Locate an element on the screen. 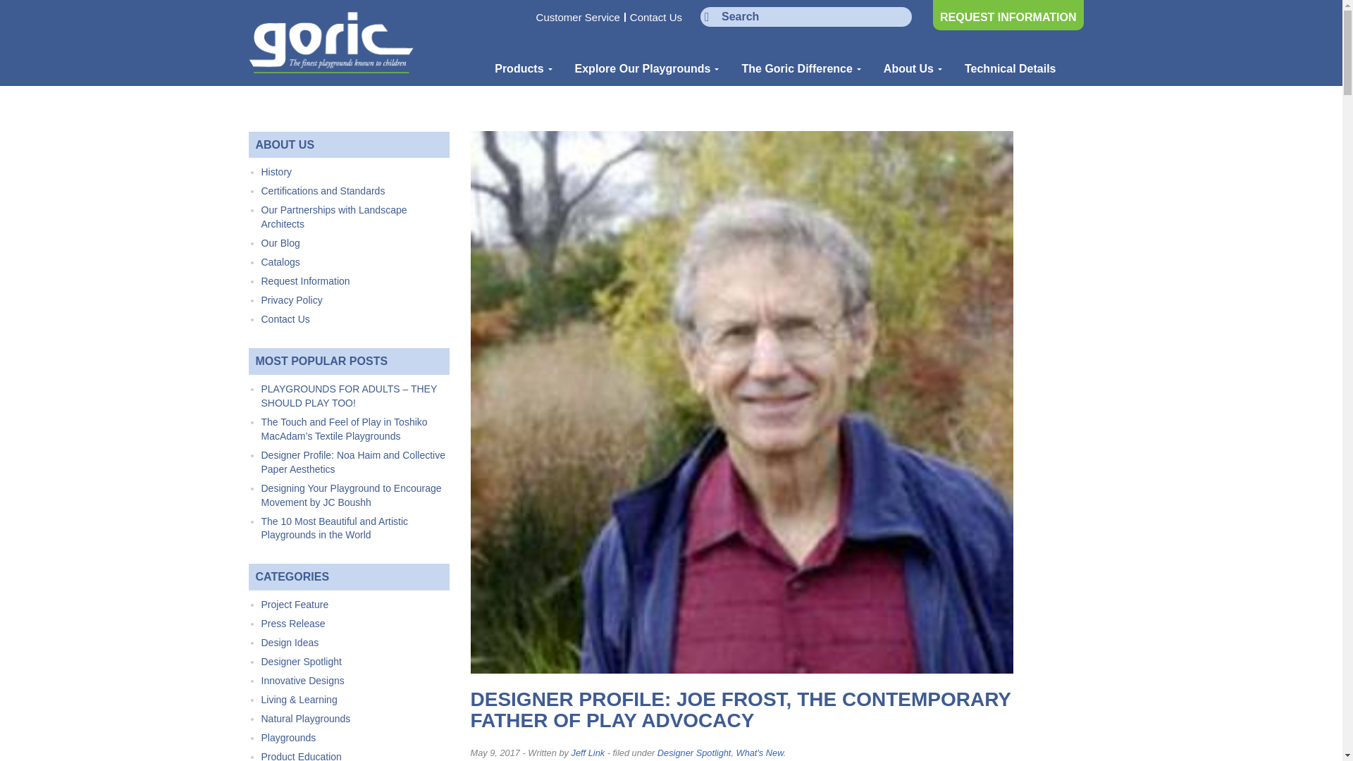  search is located at coordinates (806, 16).